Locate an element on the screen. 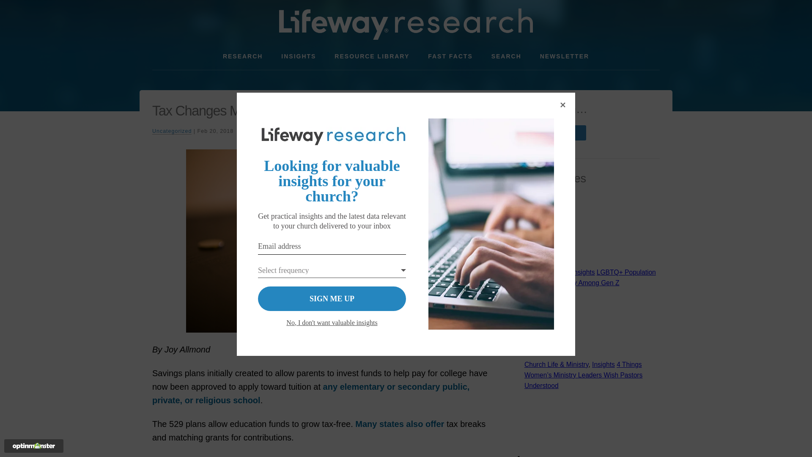  FAST FACTS is located at coordinates (450, 56).